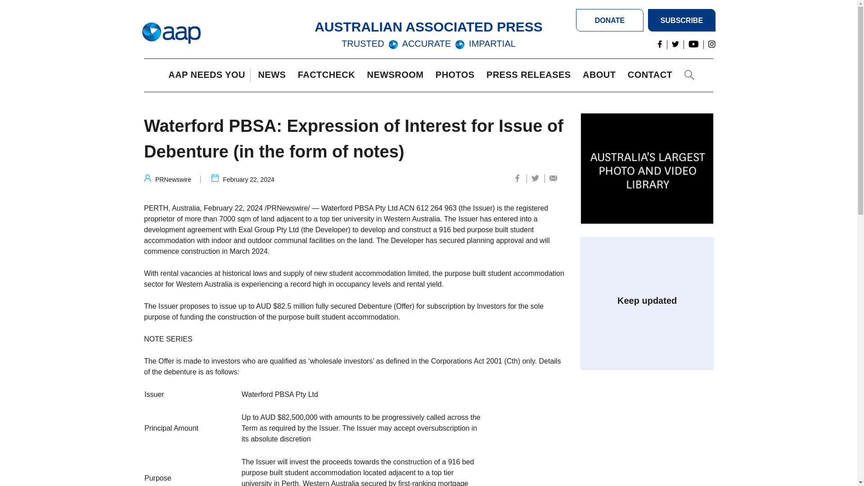  What do you see at coordinates (274, 75) in the screenshot?
I see `NEWS` at bounding box center [274, 75].